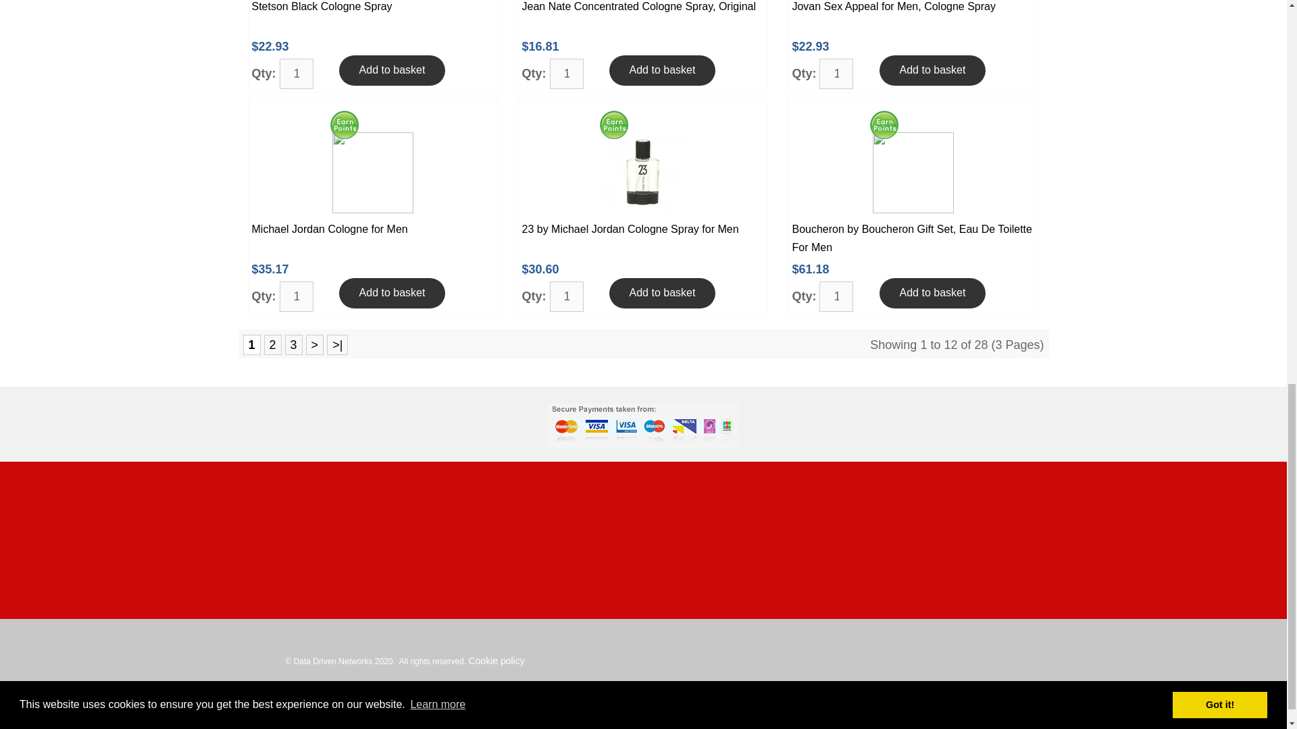 The image size is (1297, 729). I want to click on Add to Cart, so click(662, 70).